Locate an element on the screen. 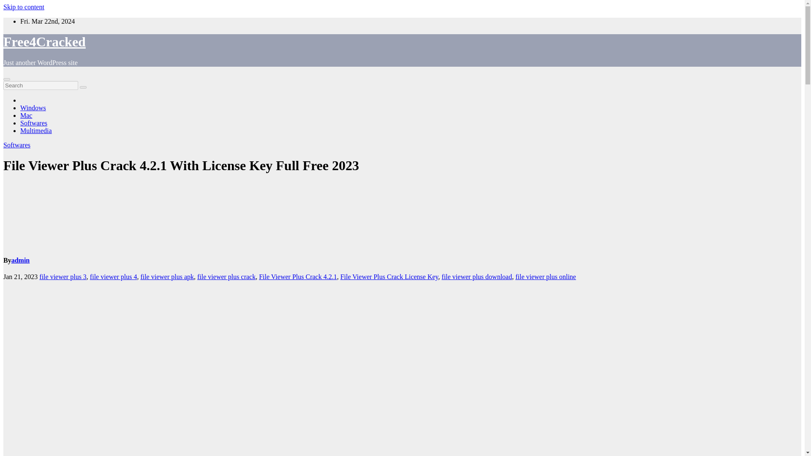 The image size is (811, 456). Free4Cracked is located at coordinates (44, 41).